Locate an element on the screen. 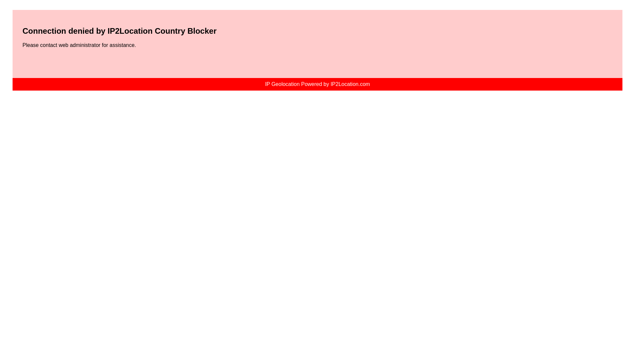 This screenshot has width=635, height=357. IP Geolocation Powered by IP2Location.com is located at coordinates (317, 84).